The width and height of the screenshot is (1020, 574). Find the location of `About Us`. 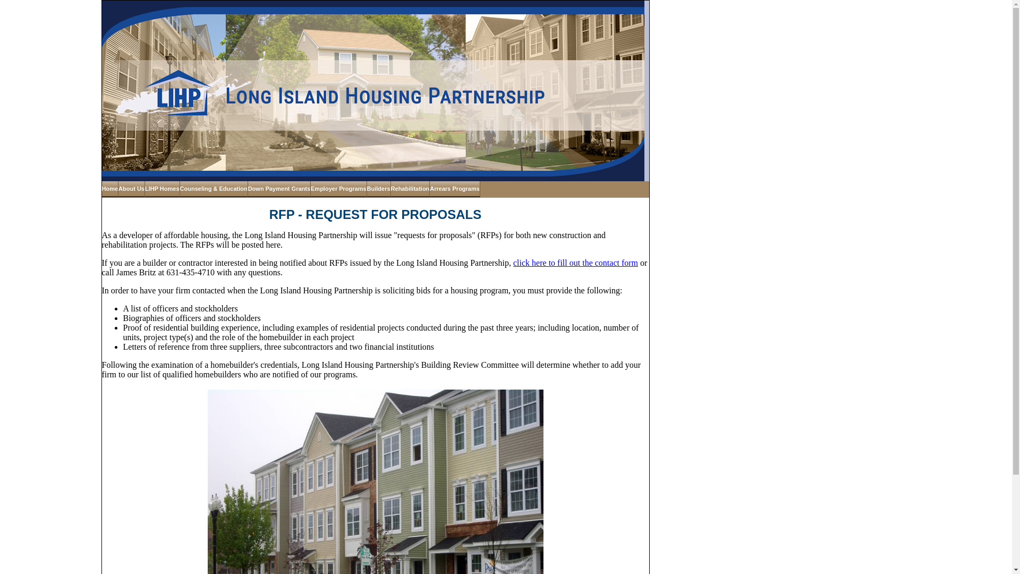

About Us is located at coordinates (131, 189).